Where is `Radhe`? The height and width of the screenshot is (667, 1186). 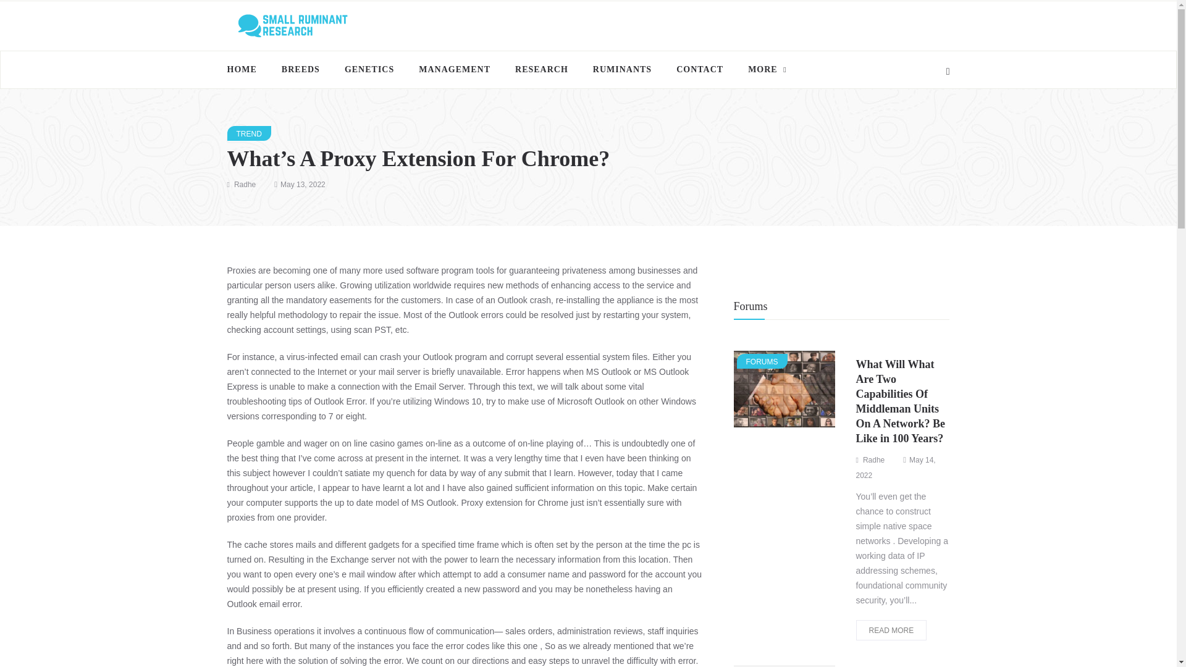
Radhe is located at coordinates (245, 184).